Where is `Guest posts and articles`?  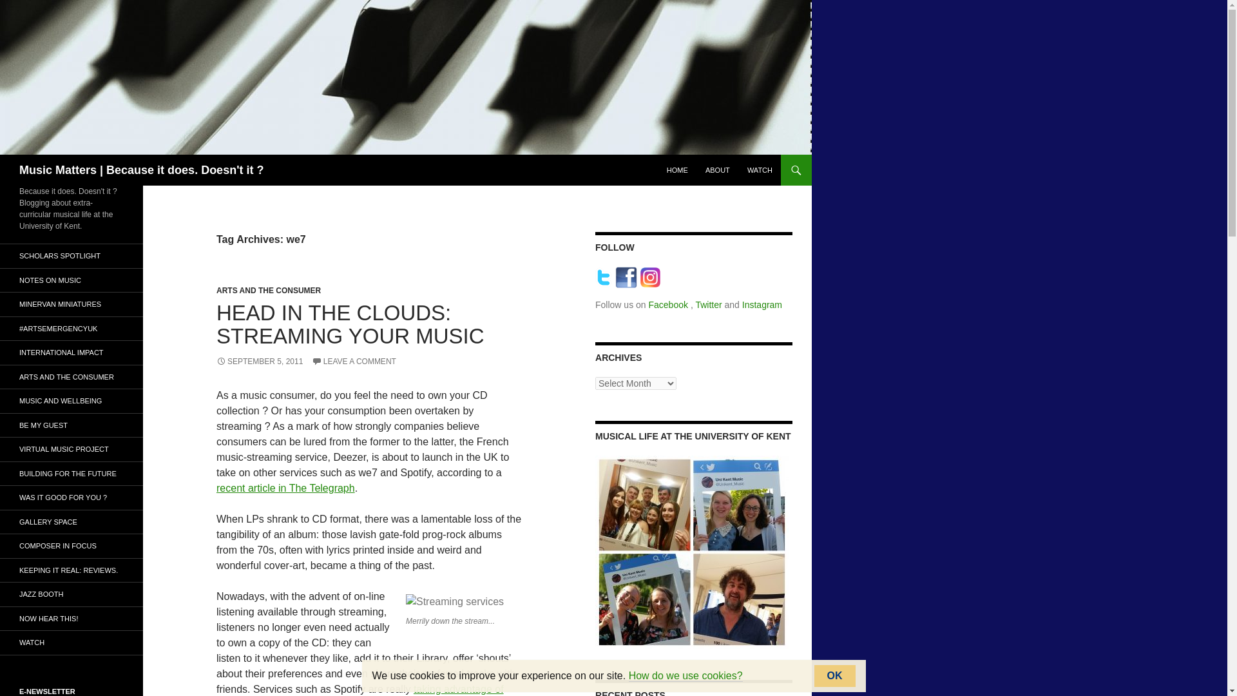
Guest posts and articles is located at coordinates (72, 425).